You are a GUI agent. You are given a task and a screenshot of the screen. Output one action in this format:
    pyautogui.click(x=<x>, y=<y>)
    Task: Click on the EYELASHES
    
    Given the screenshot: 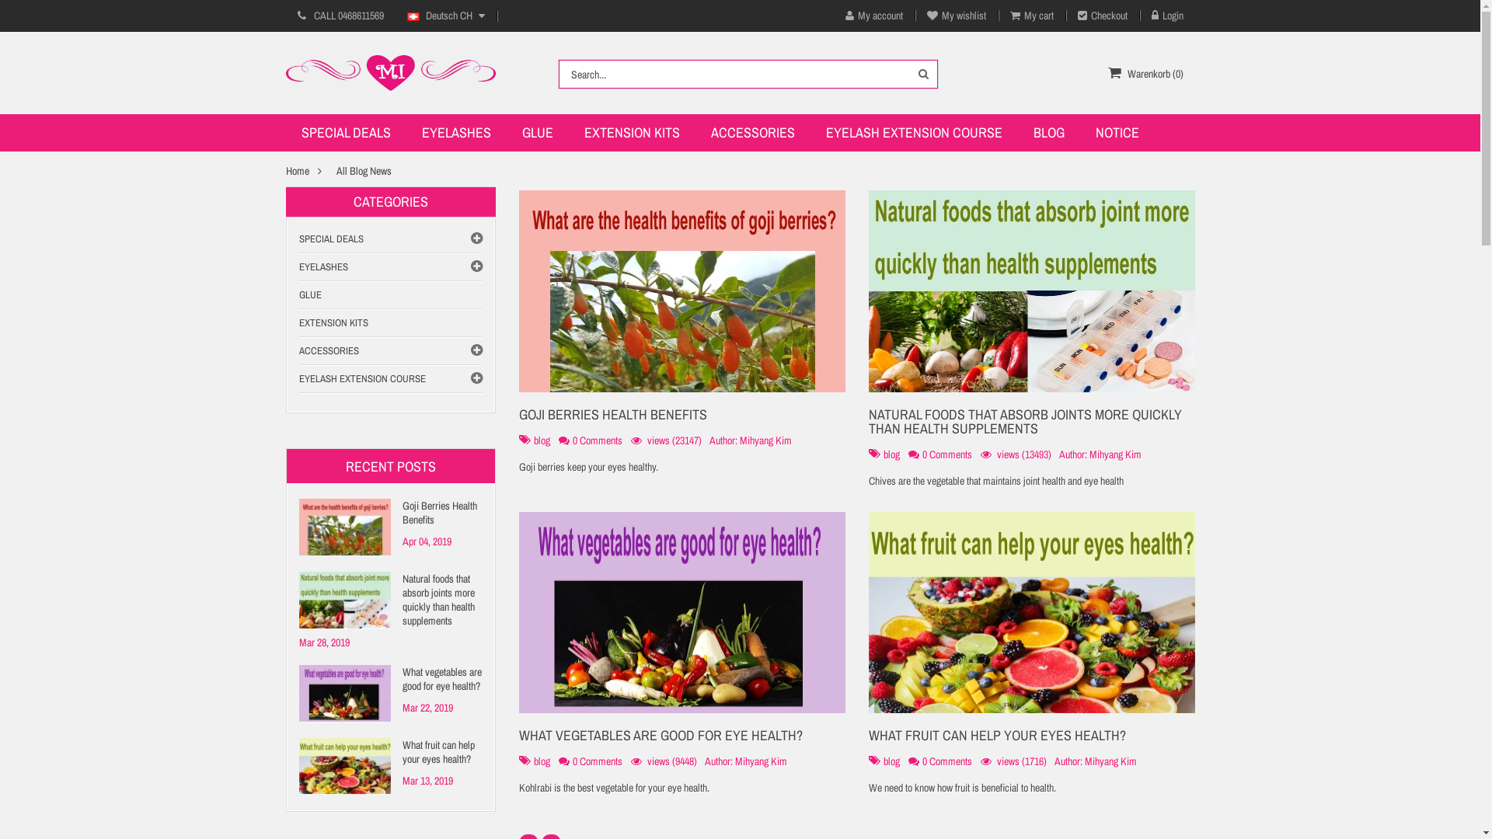 What is the action you would take?
    pyautogui.click(x=455, y=132)
    